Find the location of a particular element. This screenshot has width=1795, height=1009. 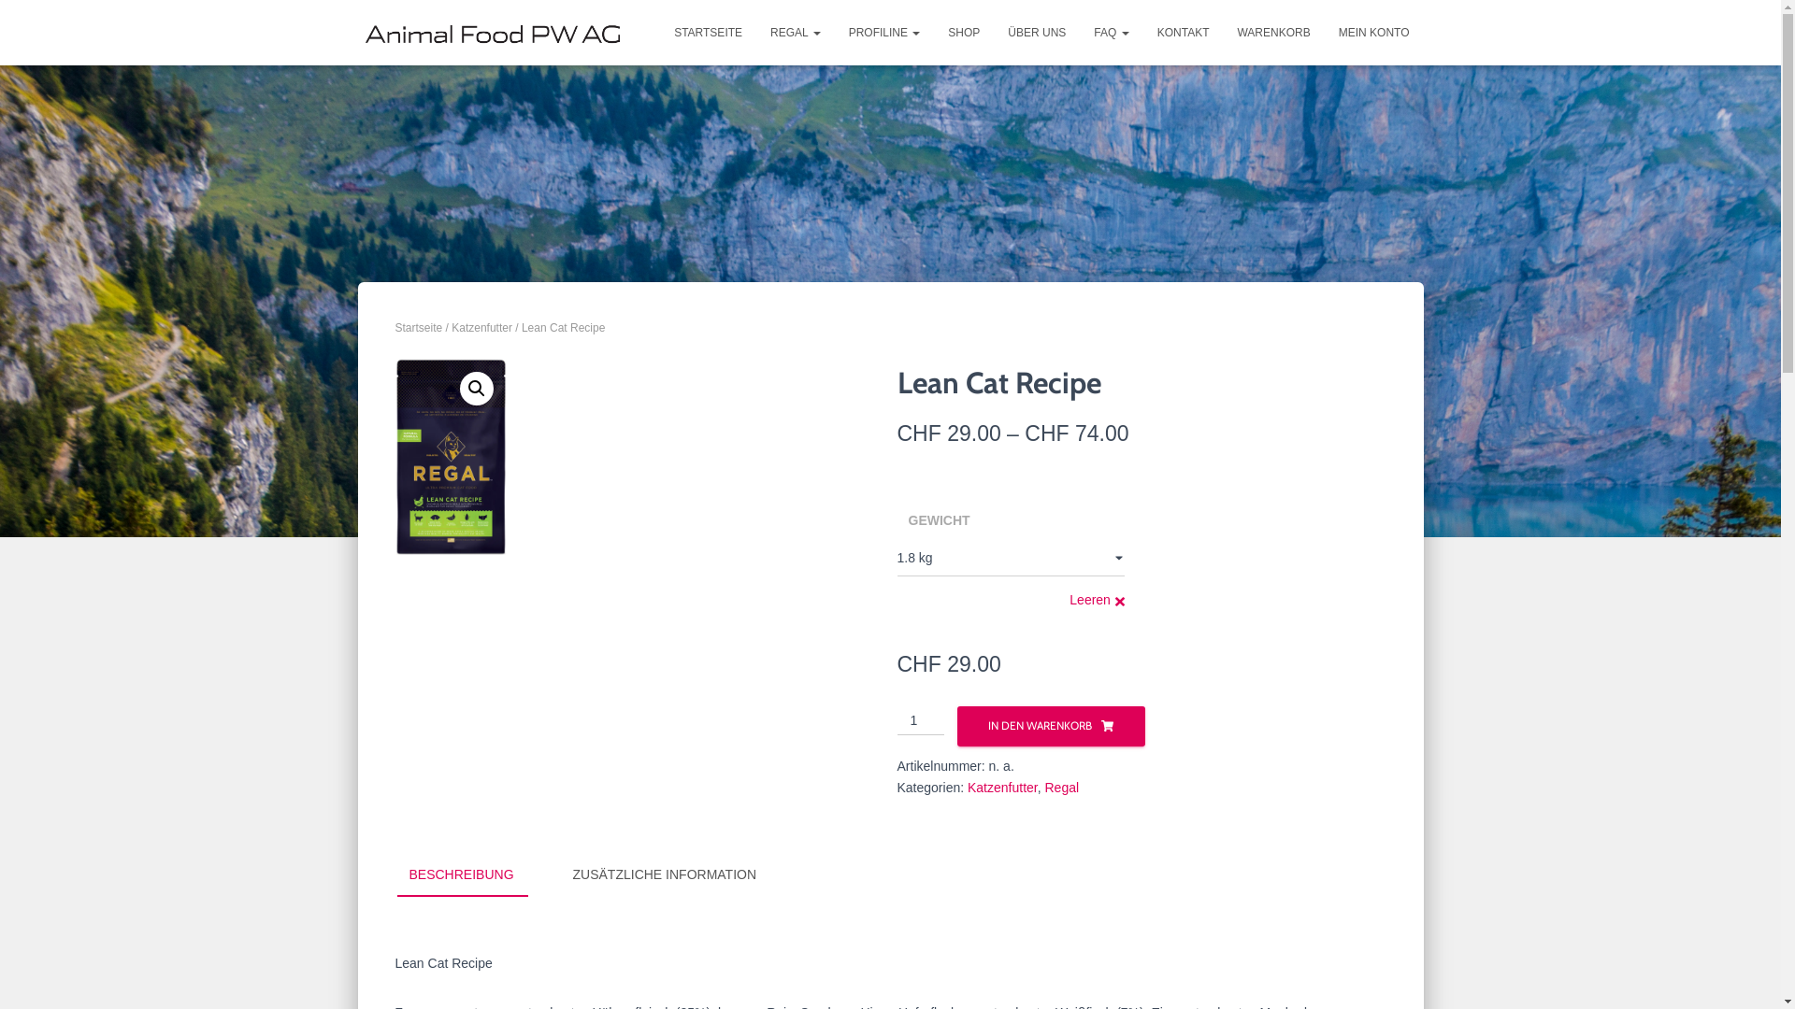

Katzenfutter is located at coordinates (482, 328).